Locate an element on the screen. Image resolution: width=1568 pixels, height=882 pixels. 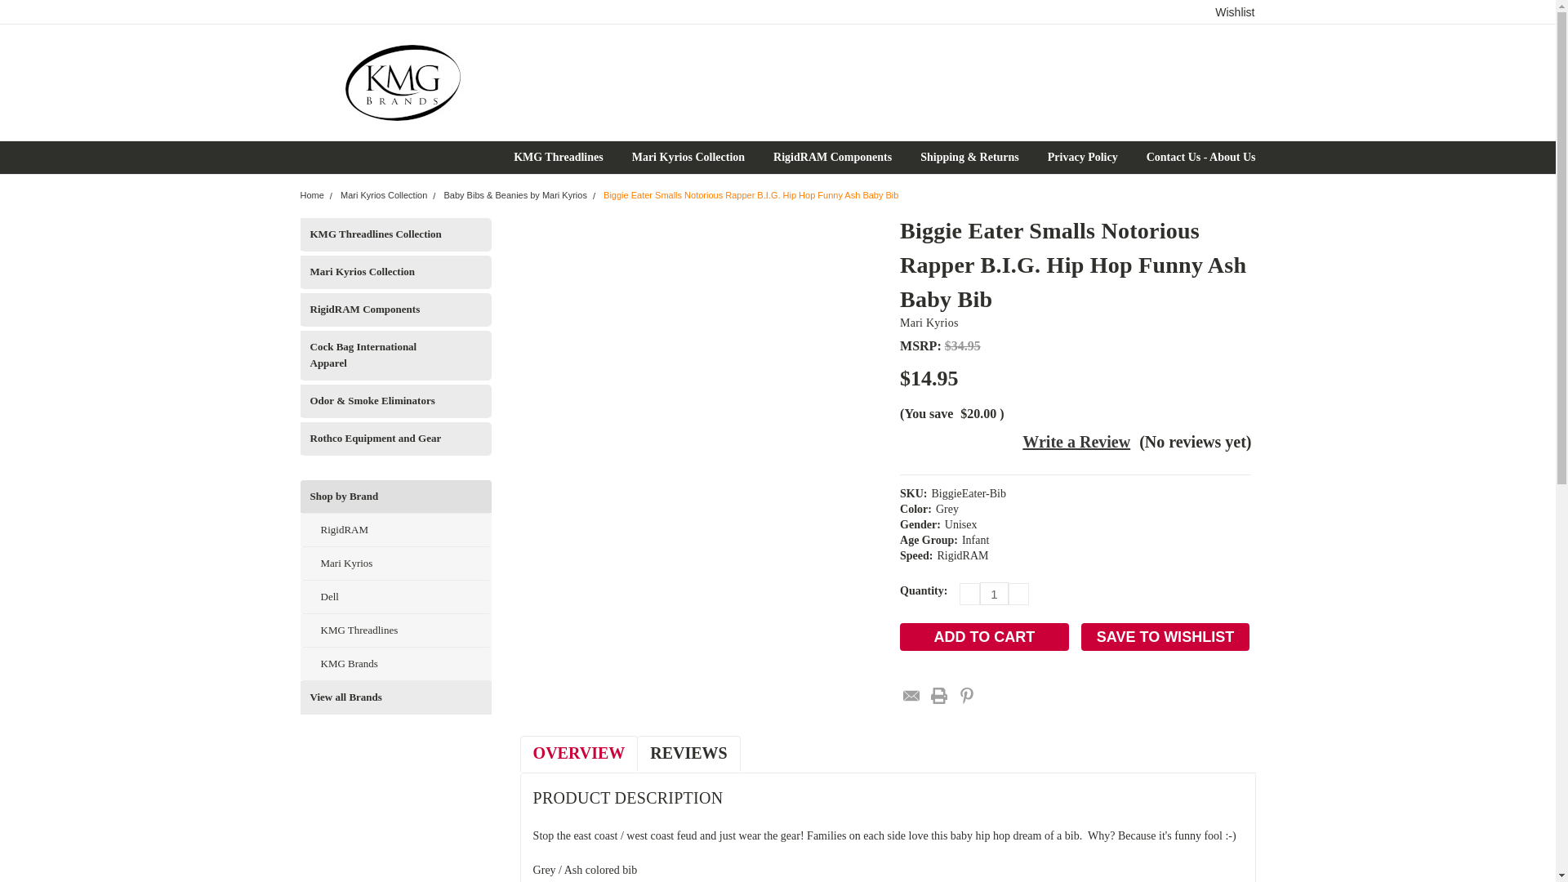
1 is located at coordinates (994, 593).